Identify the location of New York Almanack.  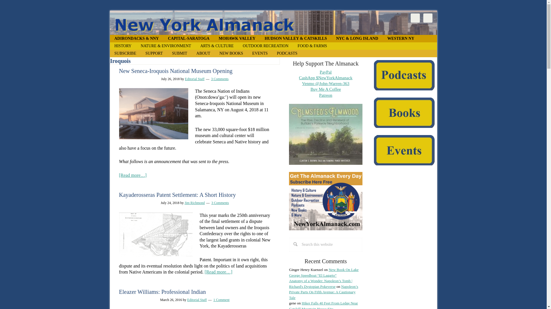
(273, 23).